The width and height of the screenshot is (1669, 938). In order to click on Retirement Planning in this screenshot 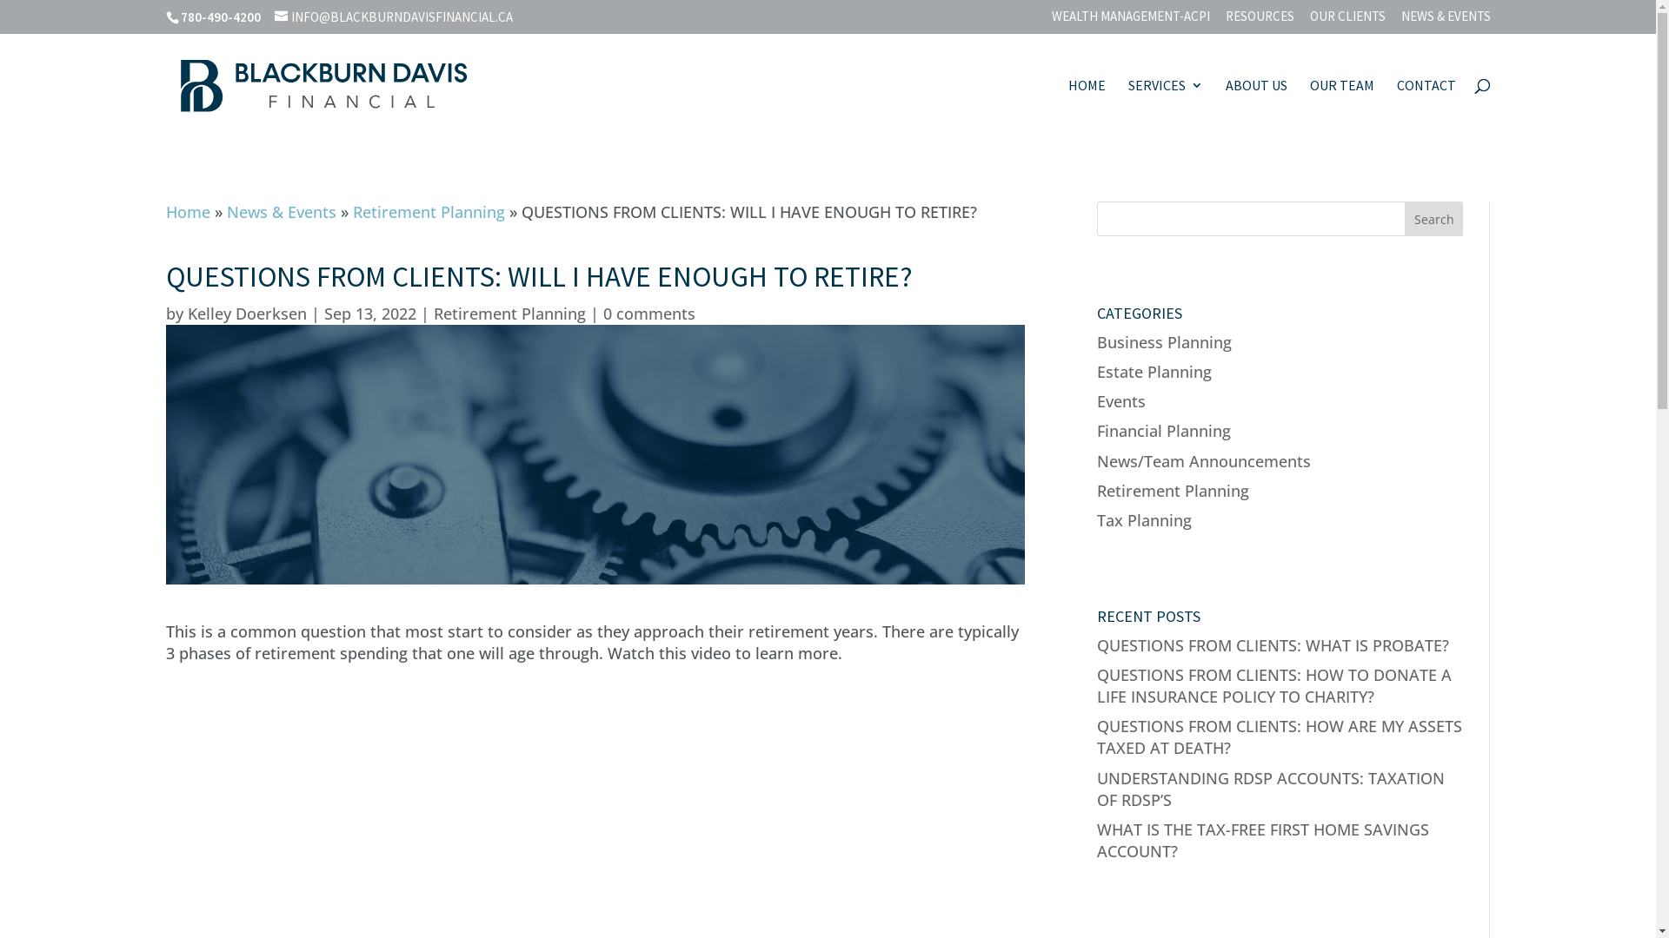, I will do `click(429, 212)`.